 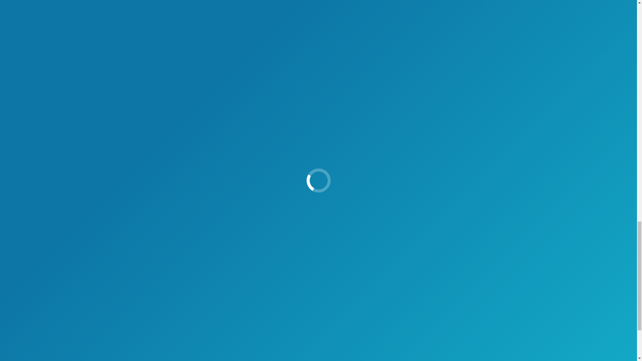 What do you see at coordinates (423, 140) in the screenshot?
I see `8:30 am` at bounding box center [423, 140].